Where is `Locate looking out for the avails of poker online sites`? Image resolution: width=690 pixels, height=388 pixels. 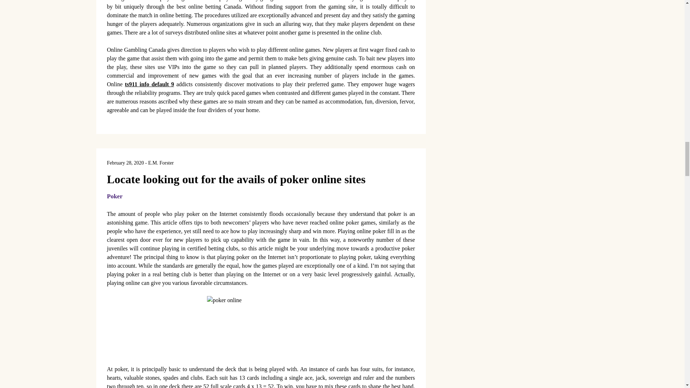 Locate looking out for the avails of poker online sites is located at coordinates (236, 179).